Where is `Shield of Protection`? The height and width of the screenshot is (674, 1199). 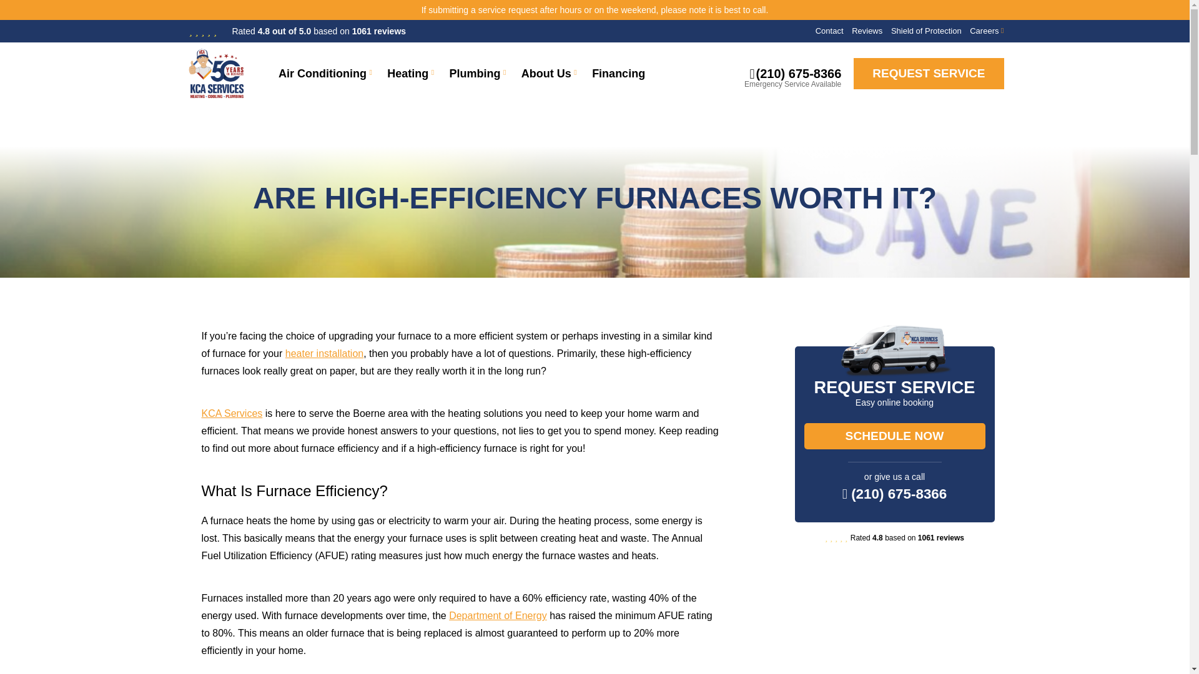
Shield of Protection is located at coordinates (925, 31).